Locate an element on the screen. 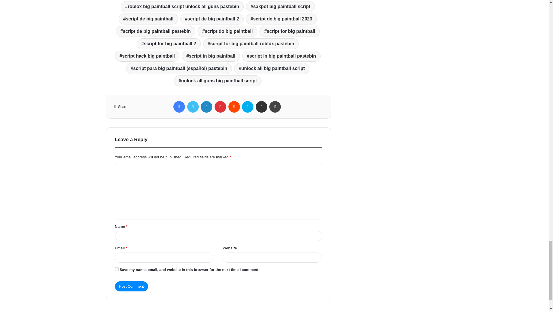 The height and width of the screenshot is (311, 553). yes is located at coordinates (116, 269).